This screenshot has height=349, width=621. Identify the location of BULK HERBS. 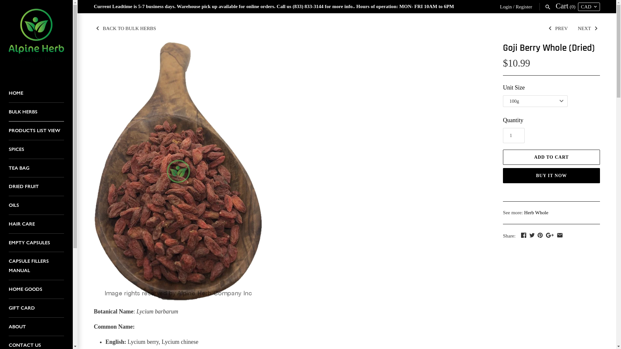
(36, 112).